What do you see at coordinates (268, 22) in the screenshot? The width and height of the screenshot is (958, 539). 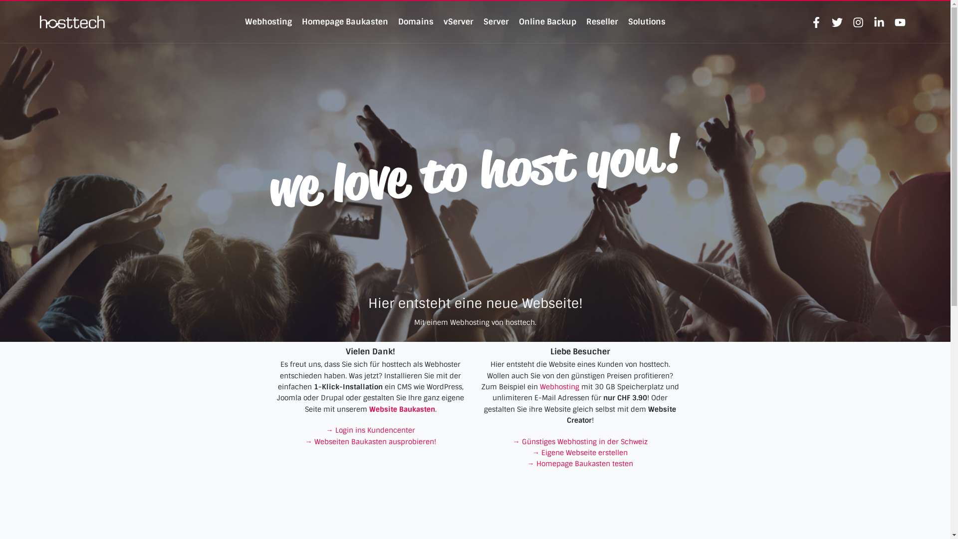 I see `Webhosting` at bounding box center [268, 22].